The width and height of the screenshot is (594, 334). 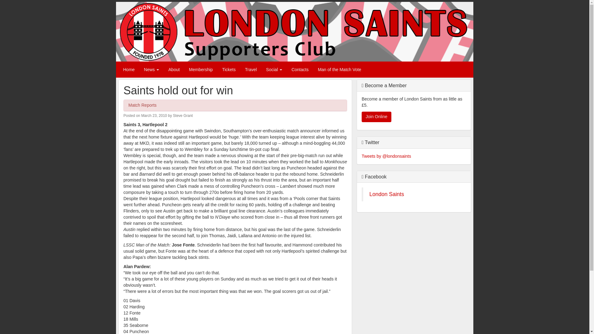 What do you see at coordinates (129, 69) in the screenshot?
I see `Home` at bounding box center [129, 69].